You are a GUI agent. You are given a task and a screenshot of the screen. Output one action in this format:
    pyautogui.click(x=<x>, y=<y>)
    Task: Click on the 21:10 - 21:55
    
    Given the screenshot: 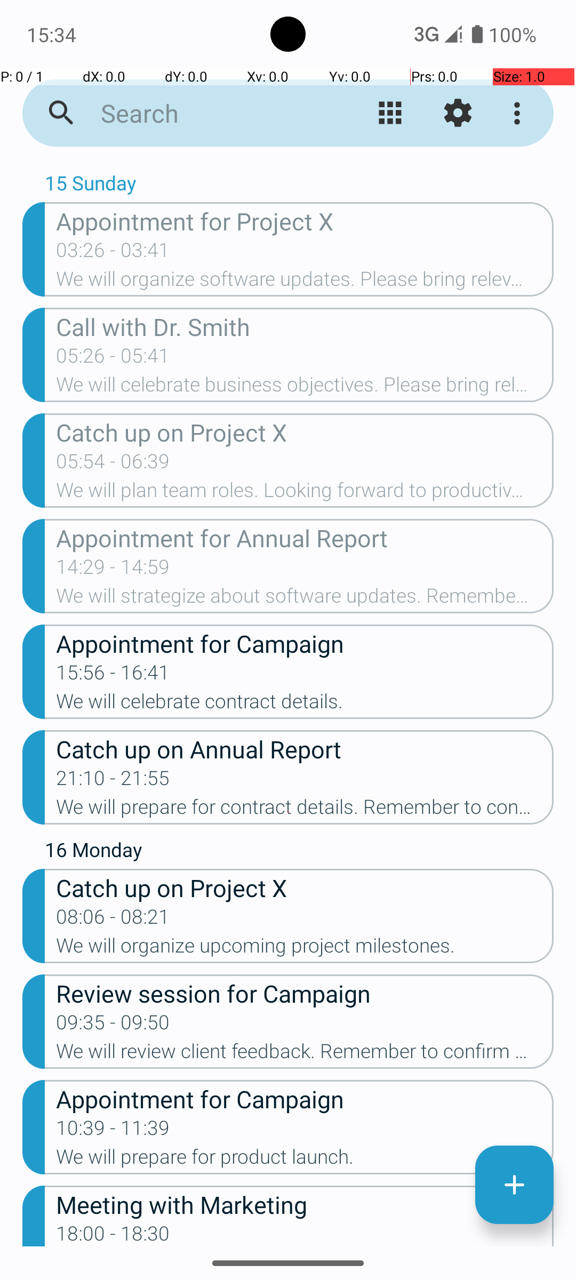 What is the action you would take?
    pyautogui.click(x=113, y=781)
    